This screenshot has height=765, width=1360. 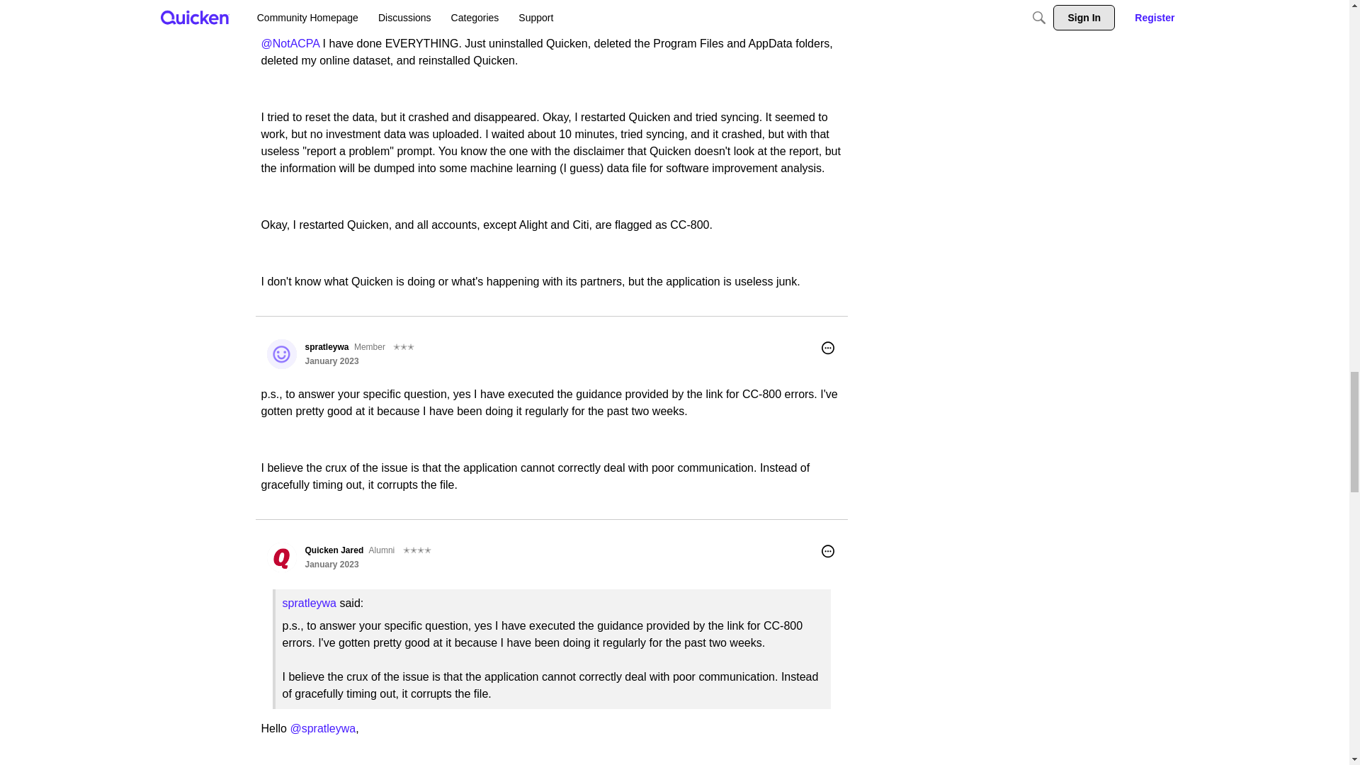 I want to click on spratleywa, so click(x=326, y=1).